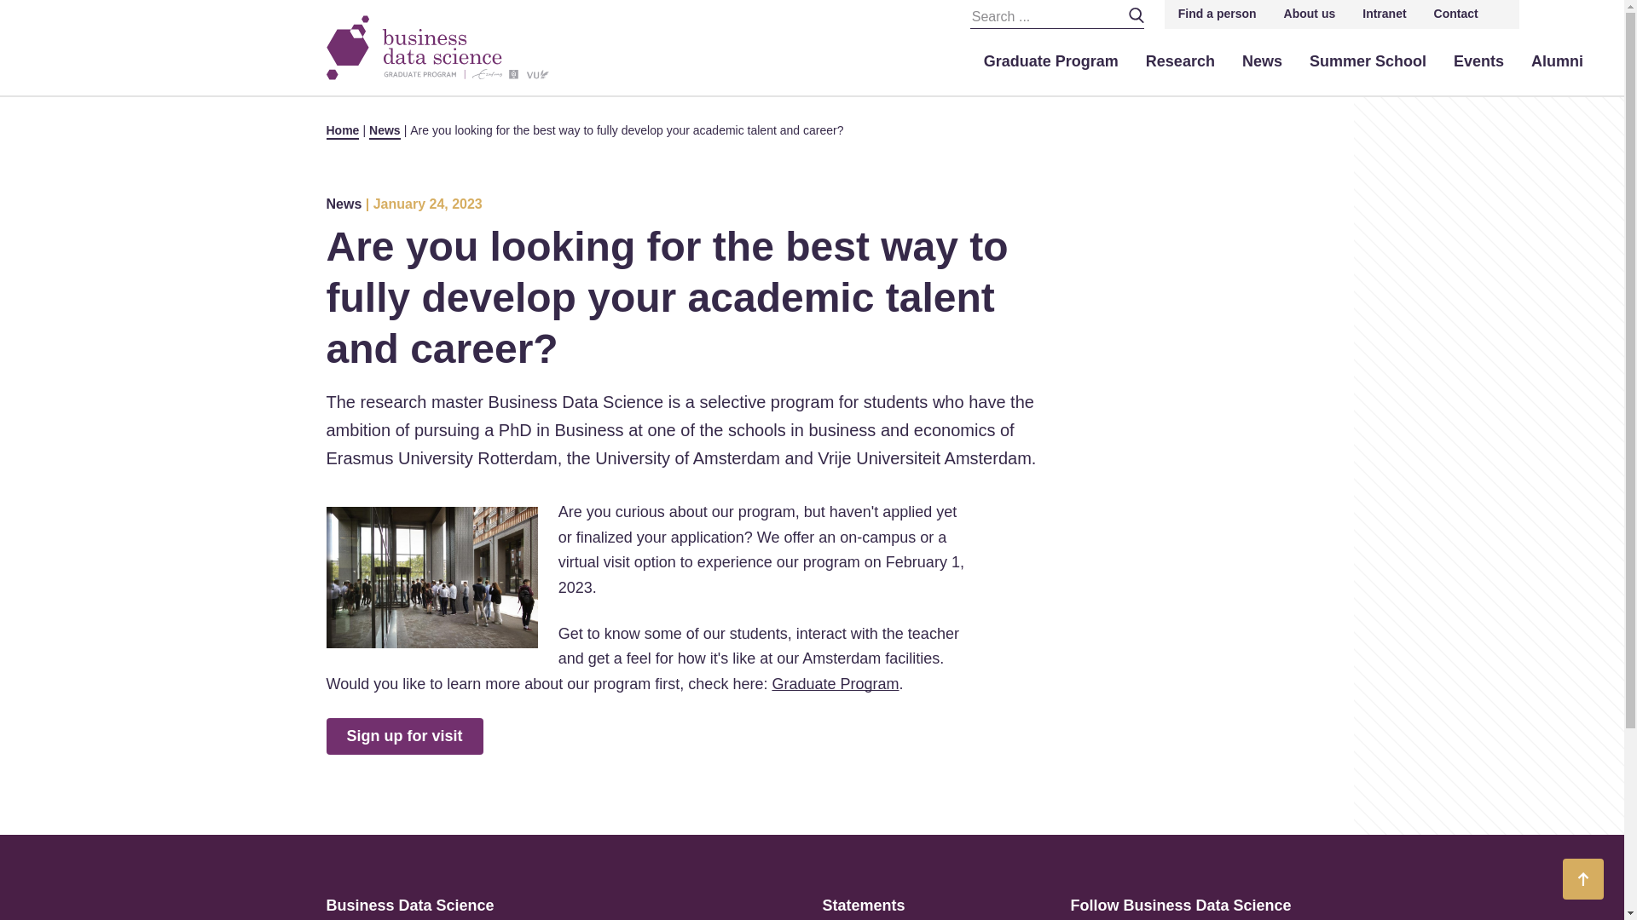  I want to click on Research, so click(1180, 61).